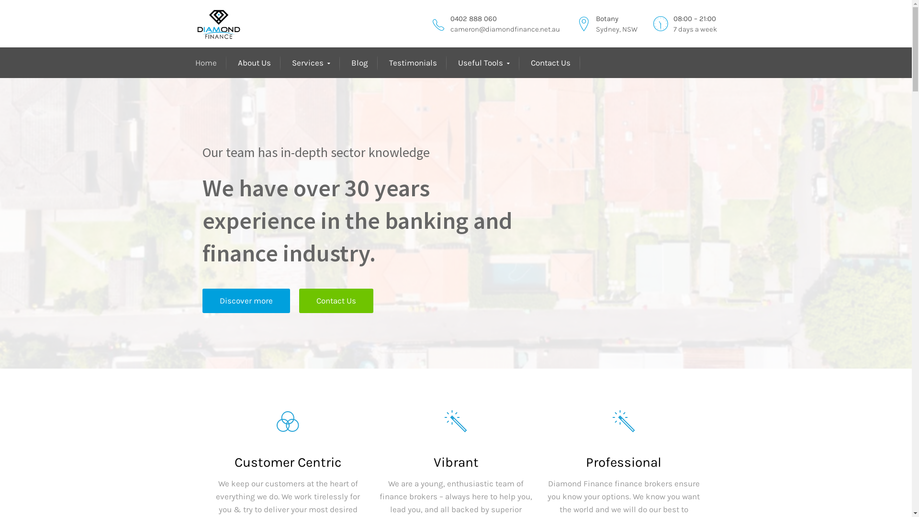 Image resolution: width=919 pixels, height=517 pixels. Describe the element at coordinates (206, 63) in the screenshot. I see `Home` at that location.